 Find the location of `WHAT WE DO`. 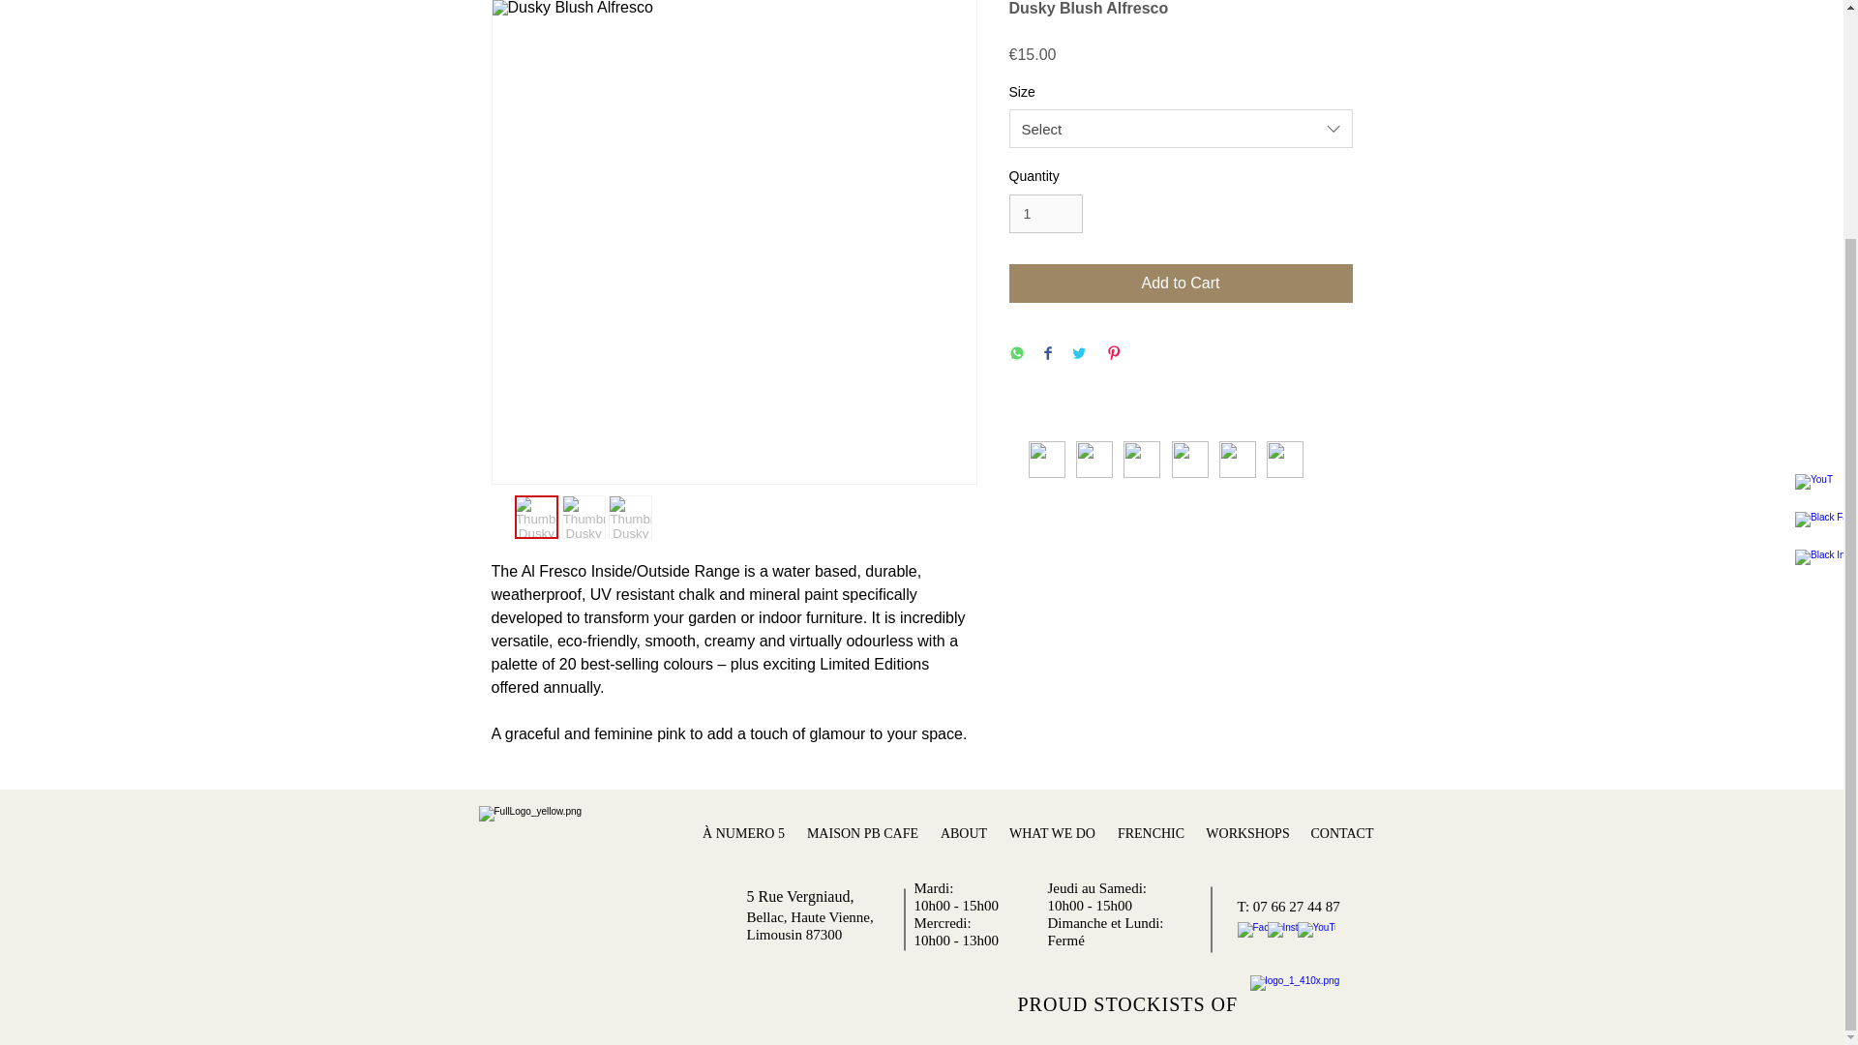

WHAT WE DO is located at coordinates (1053, 834).